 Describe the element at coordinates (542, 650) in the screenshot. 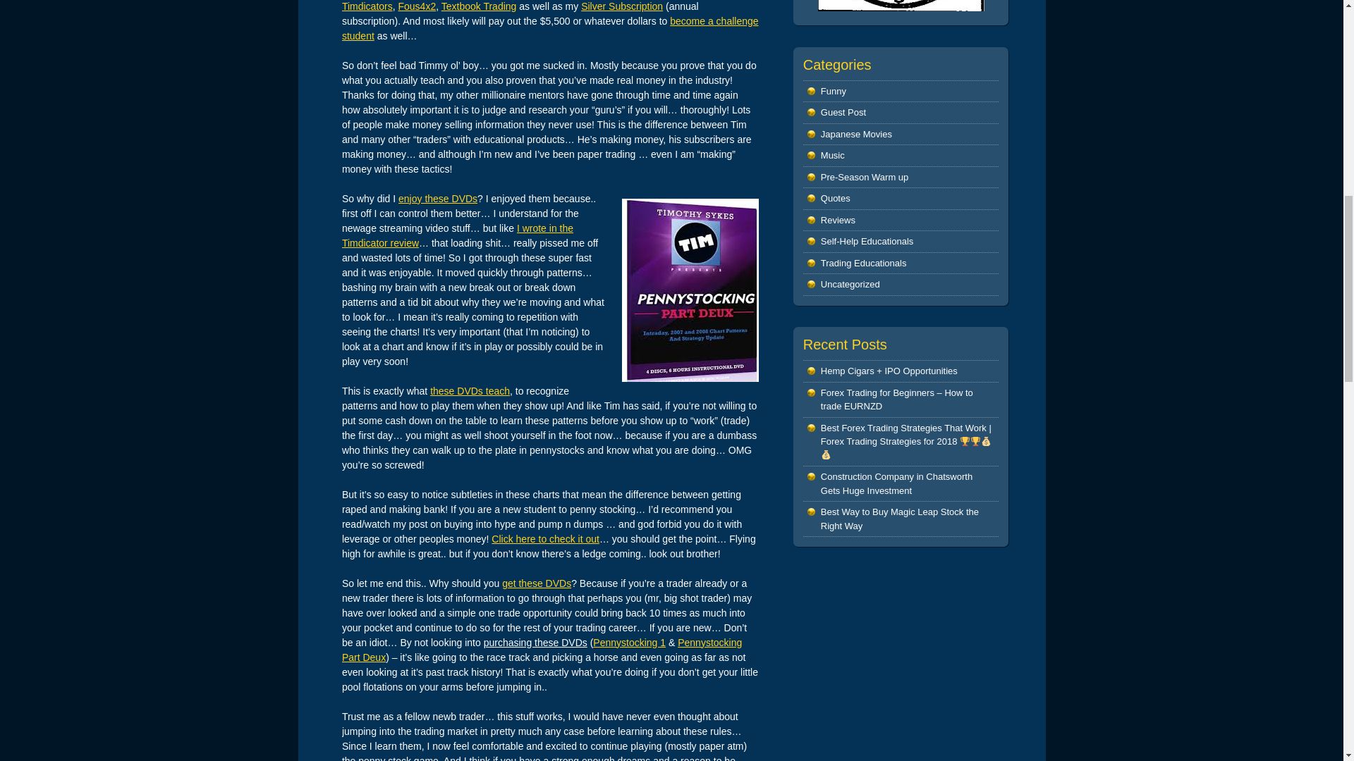

I see `Pennystocking Part Deux` at that location.